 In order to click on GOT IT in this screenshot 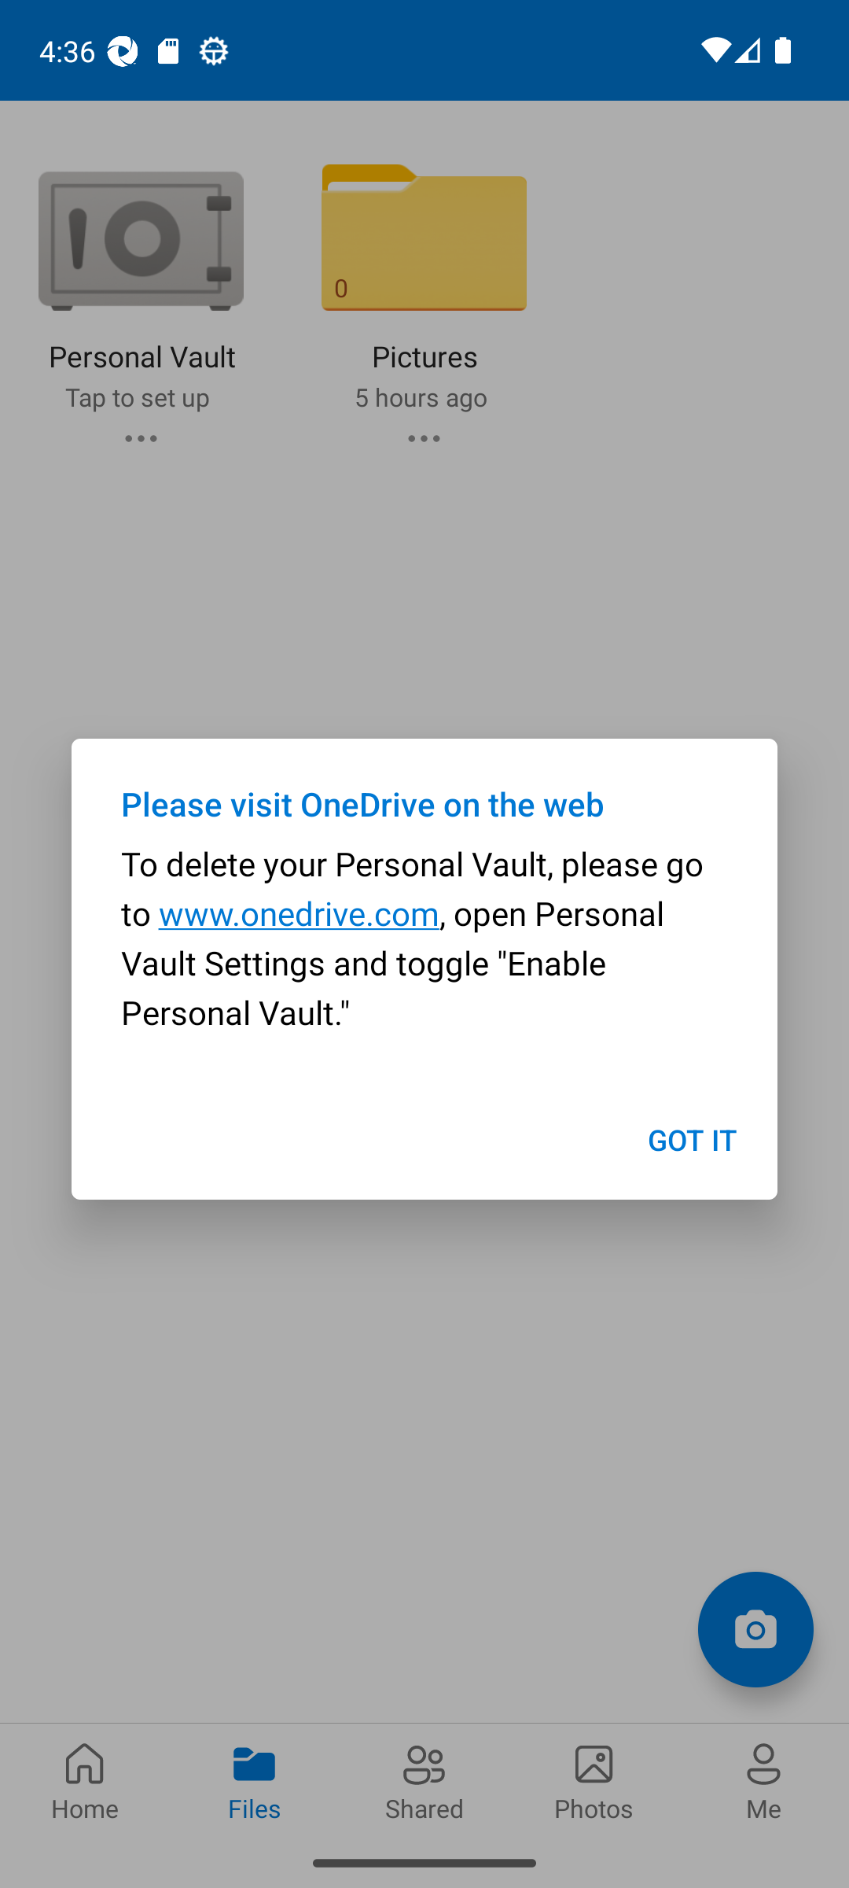, I will do `click(691, 1139)`.